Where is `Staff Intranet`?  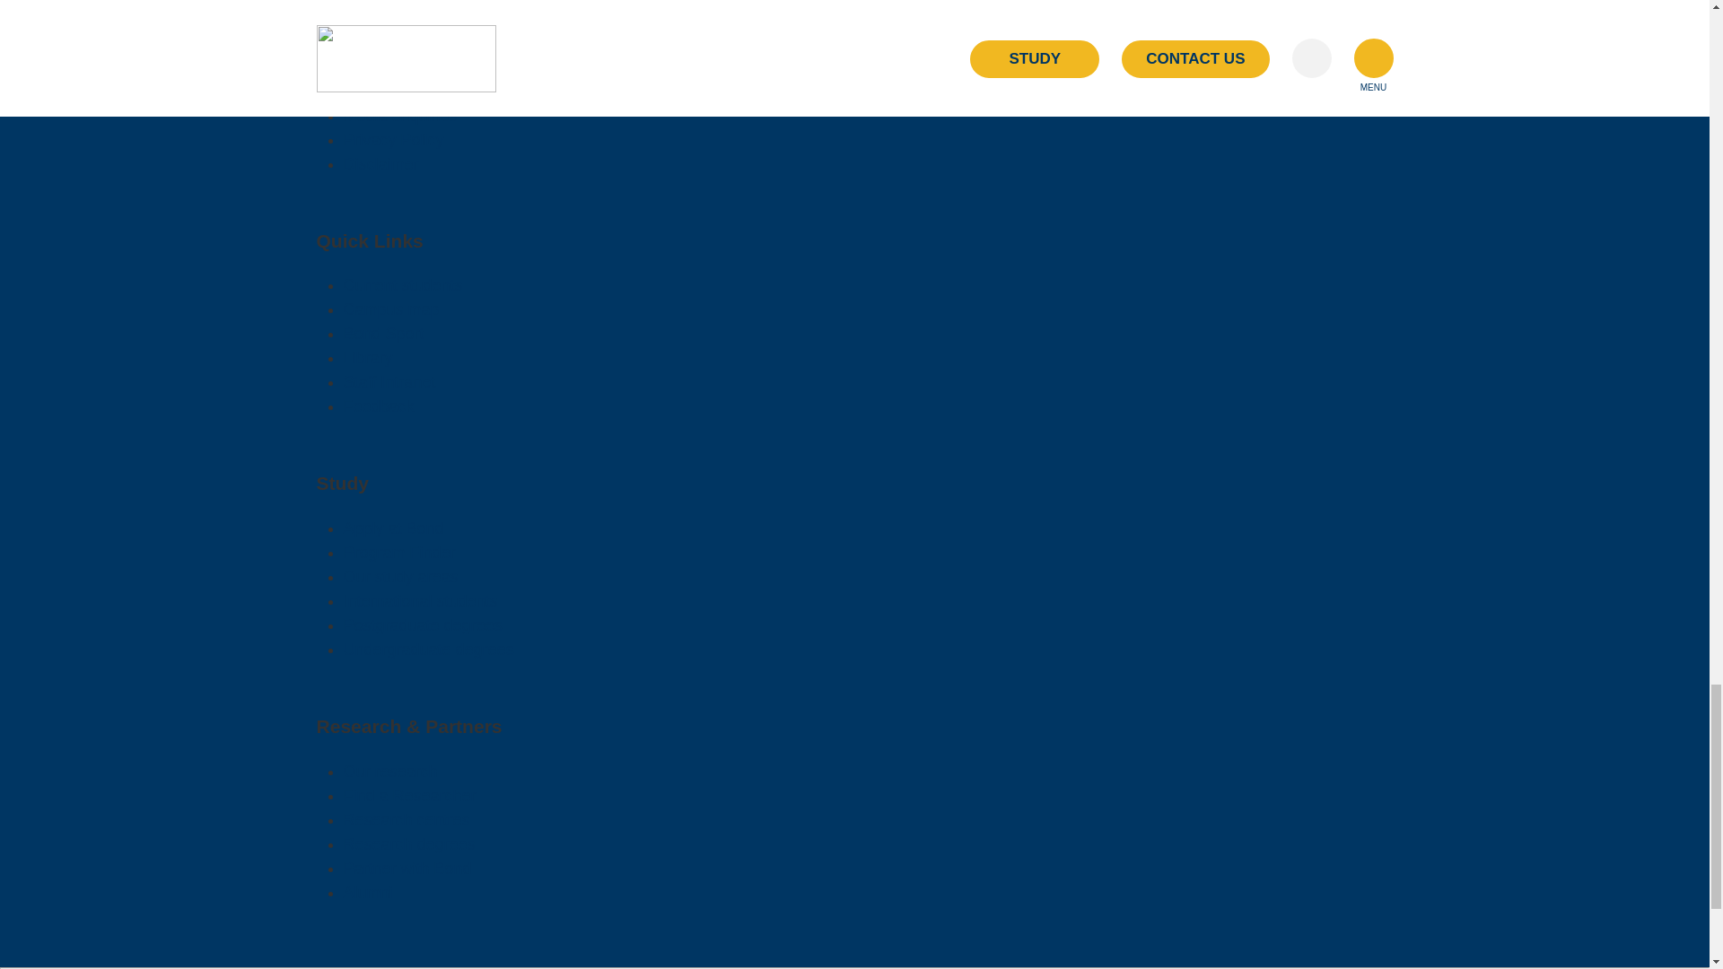 Staff Intranet is located at coordinates (389, 382).